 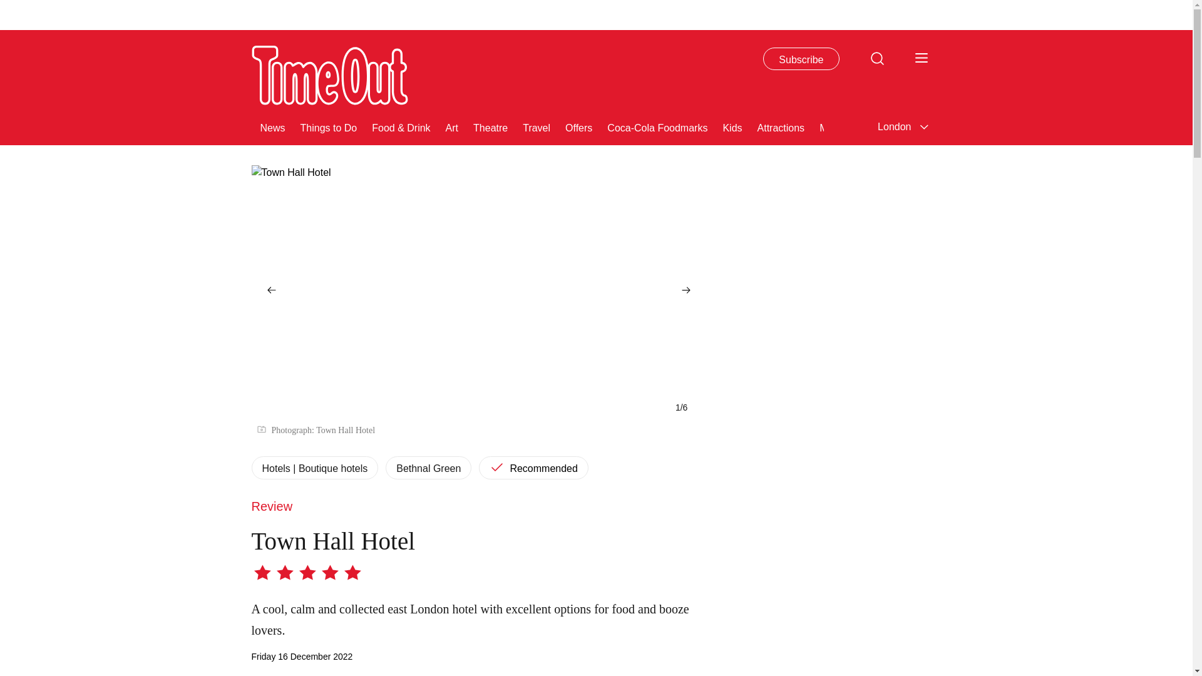 I want to click on Travel, so click(x=537, y=126).